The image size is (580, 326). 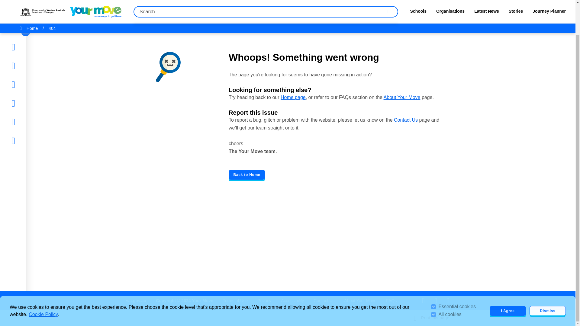 What do you see at coordinates (25, 1) in the screenshot?
I see `toggle side navigation` at bounding box center [25, 1].